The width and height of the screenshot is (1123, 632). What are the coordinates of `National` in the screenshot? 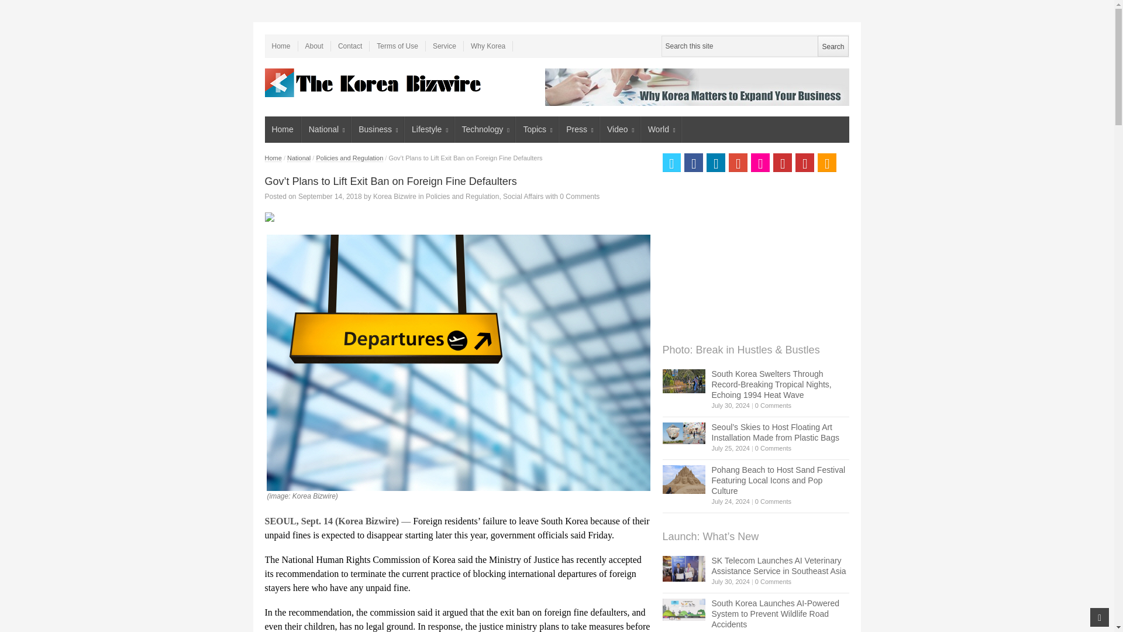 It's located at (326, 129).